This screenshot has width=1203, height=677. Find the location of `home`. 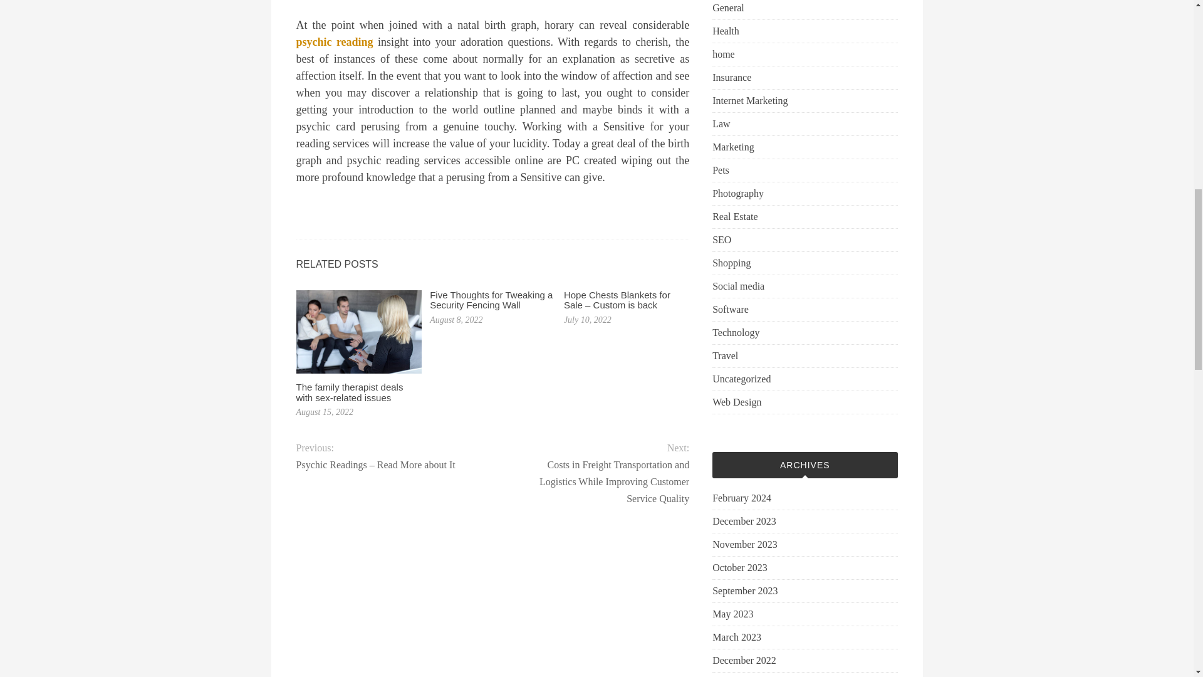

home is located at coordinates (723, 54).